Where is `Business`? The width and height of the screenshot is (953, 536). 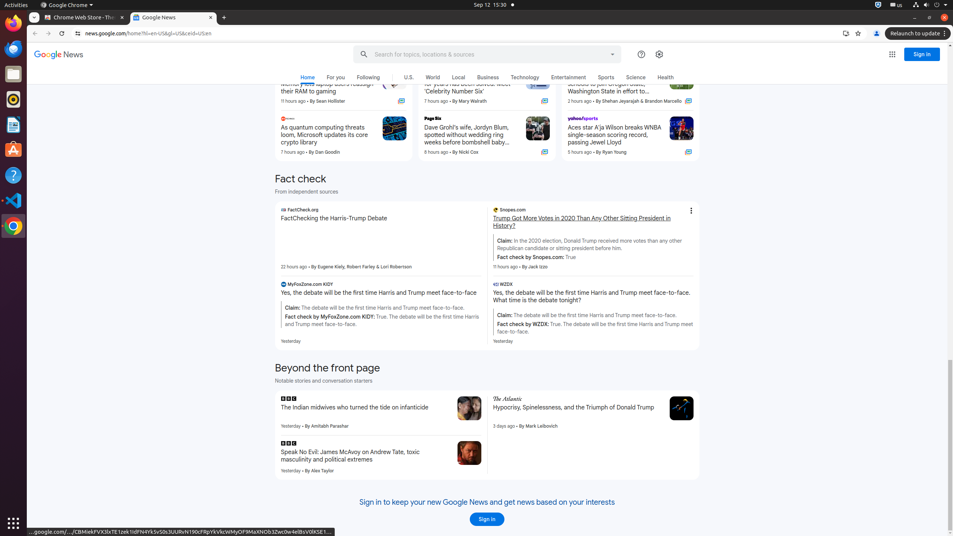 Business is located at coordinates (488, 77).